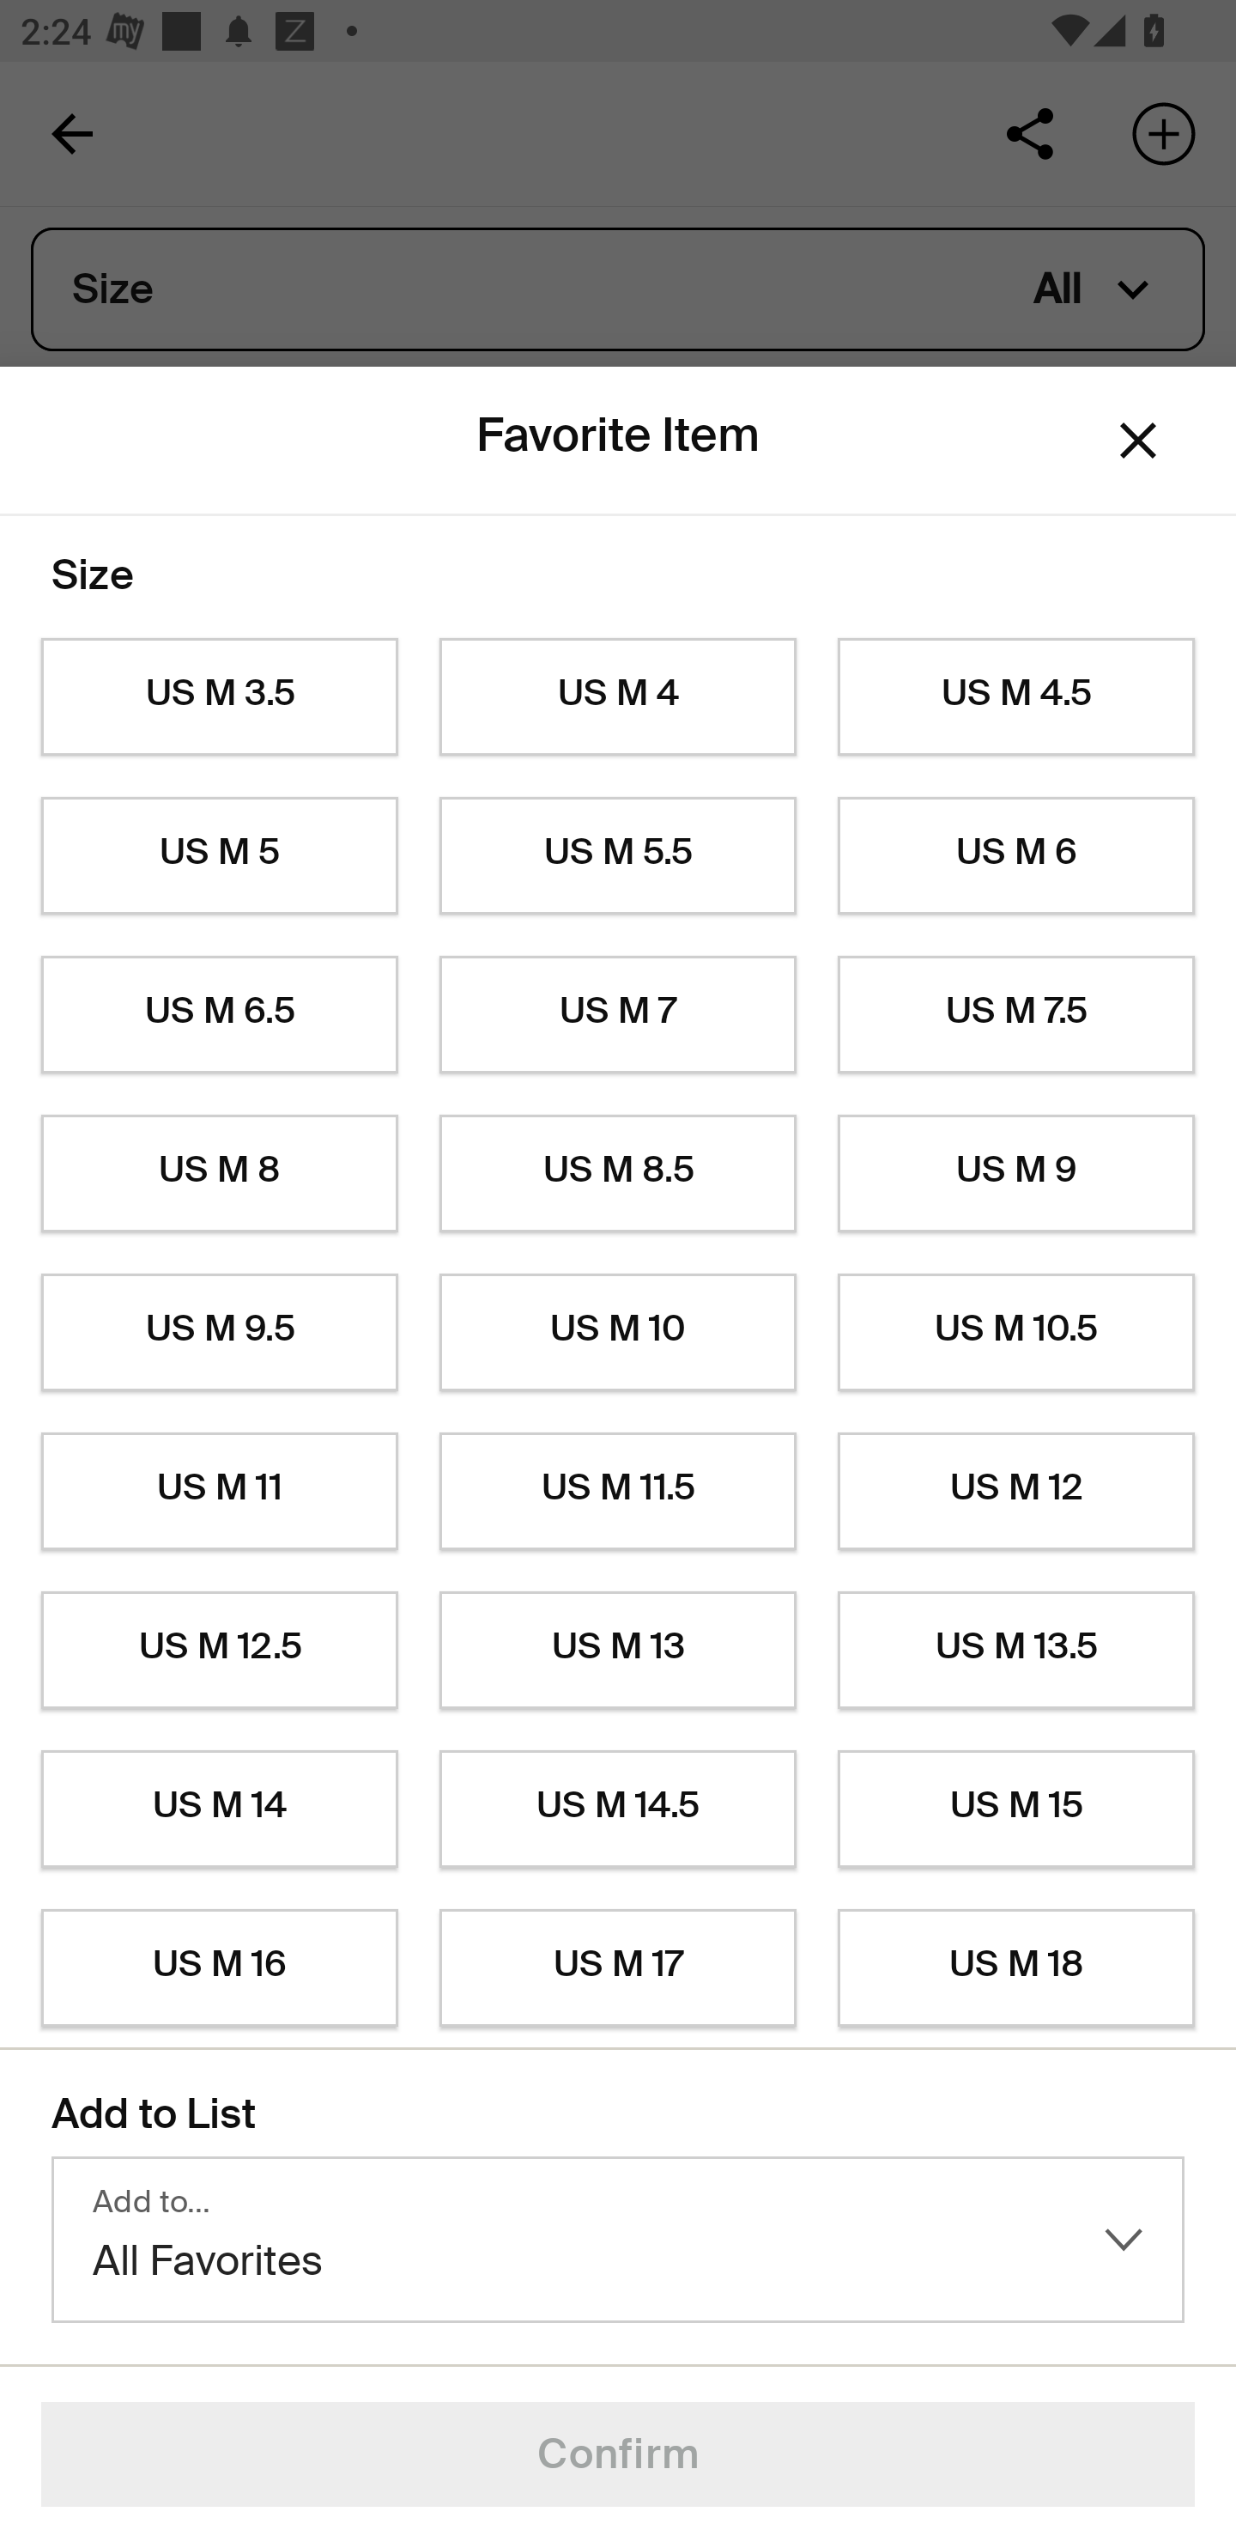 Image resolution: width=1236 pixels, height=2542 pixels. Describe the element at coordinates (618, 2240) in the screenshot. I see `Add to… All Favorites` at that location.